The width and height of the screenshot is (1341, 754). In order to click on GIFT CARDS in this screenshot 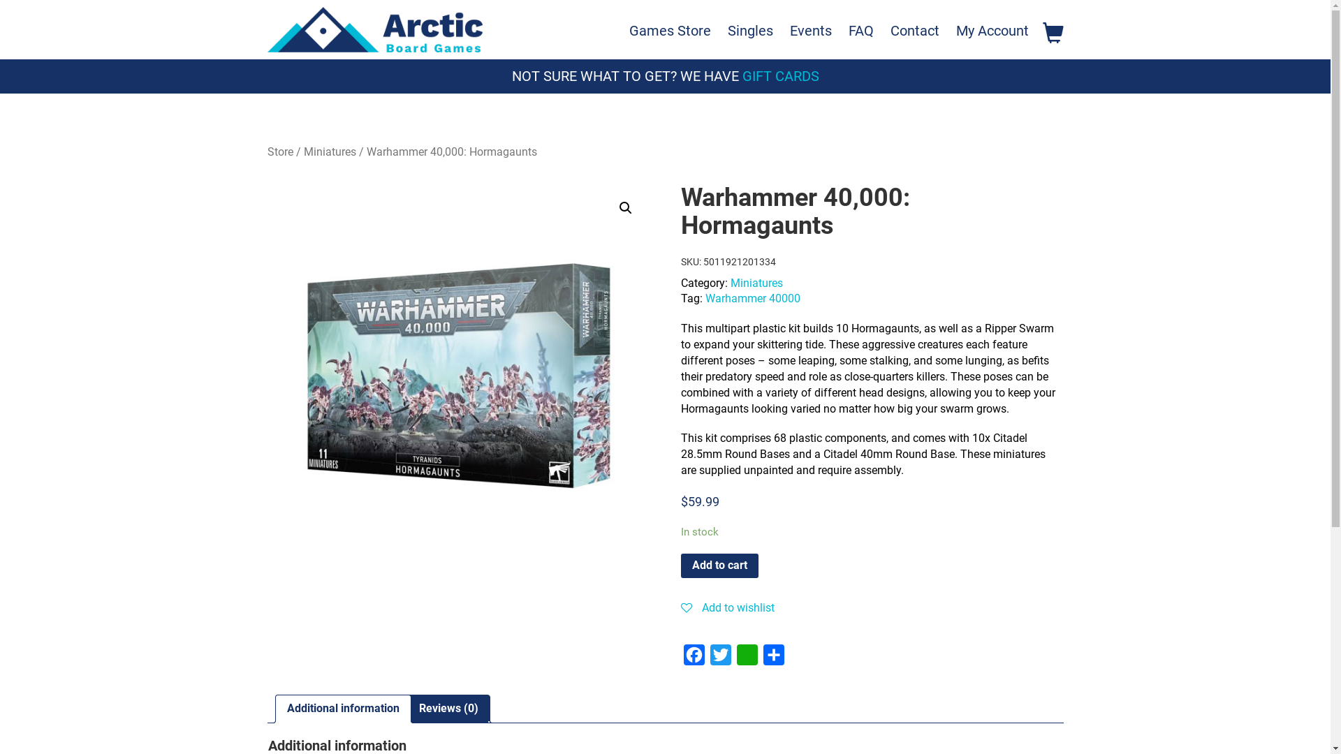, I will do `click(780, 77)`.